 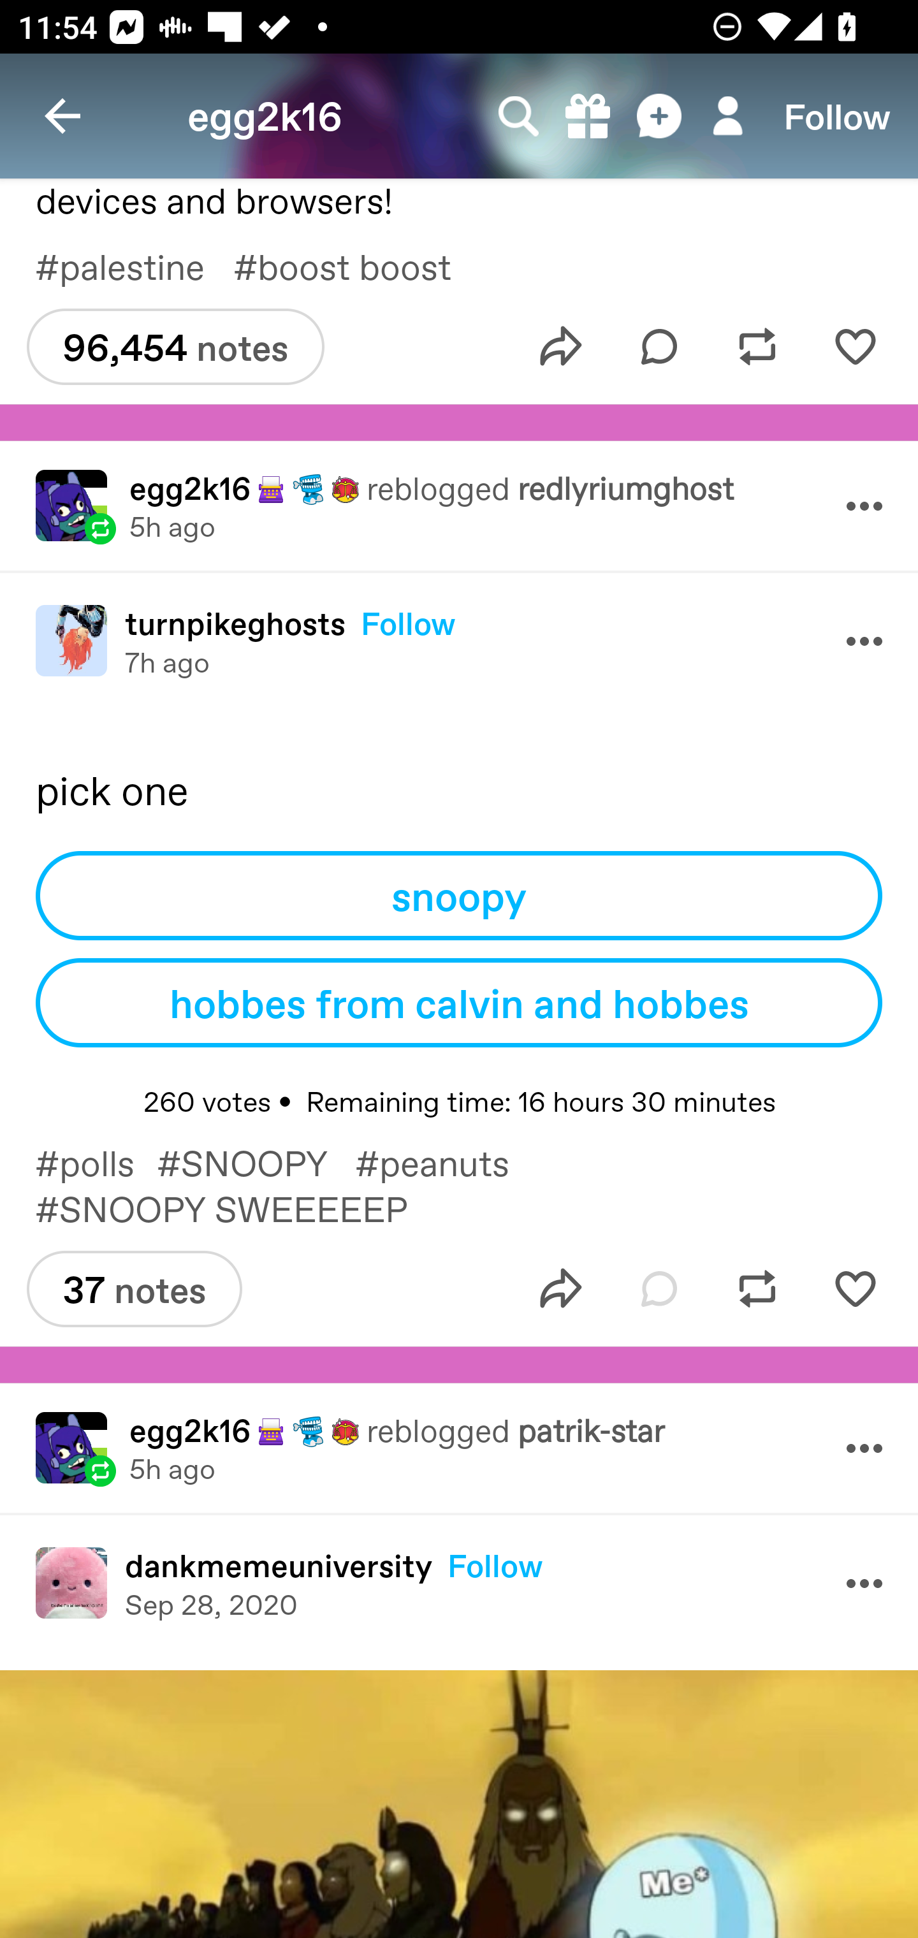 What do you see at coordinates (757, 1288) in the screenshot?
I see `Reblog` at bounding box center [757, 1288].